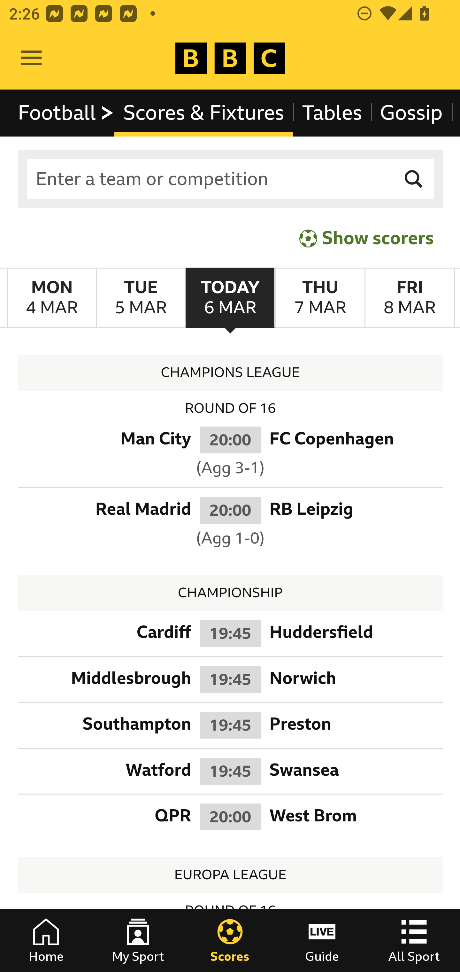  I want to click on Show scorers, so click(366, 238).